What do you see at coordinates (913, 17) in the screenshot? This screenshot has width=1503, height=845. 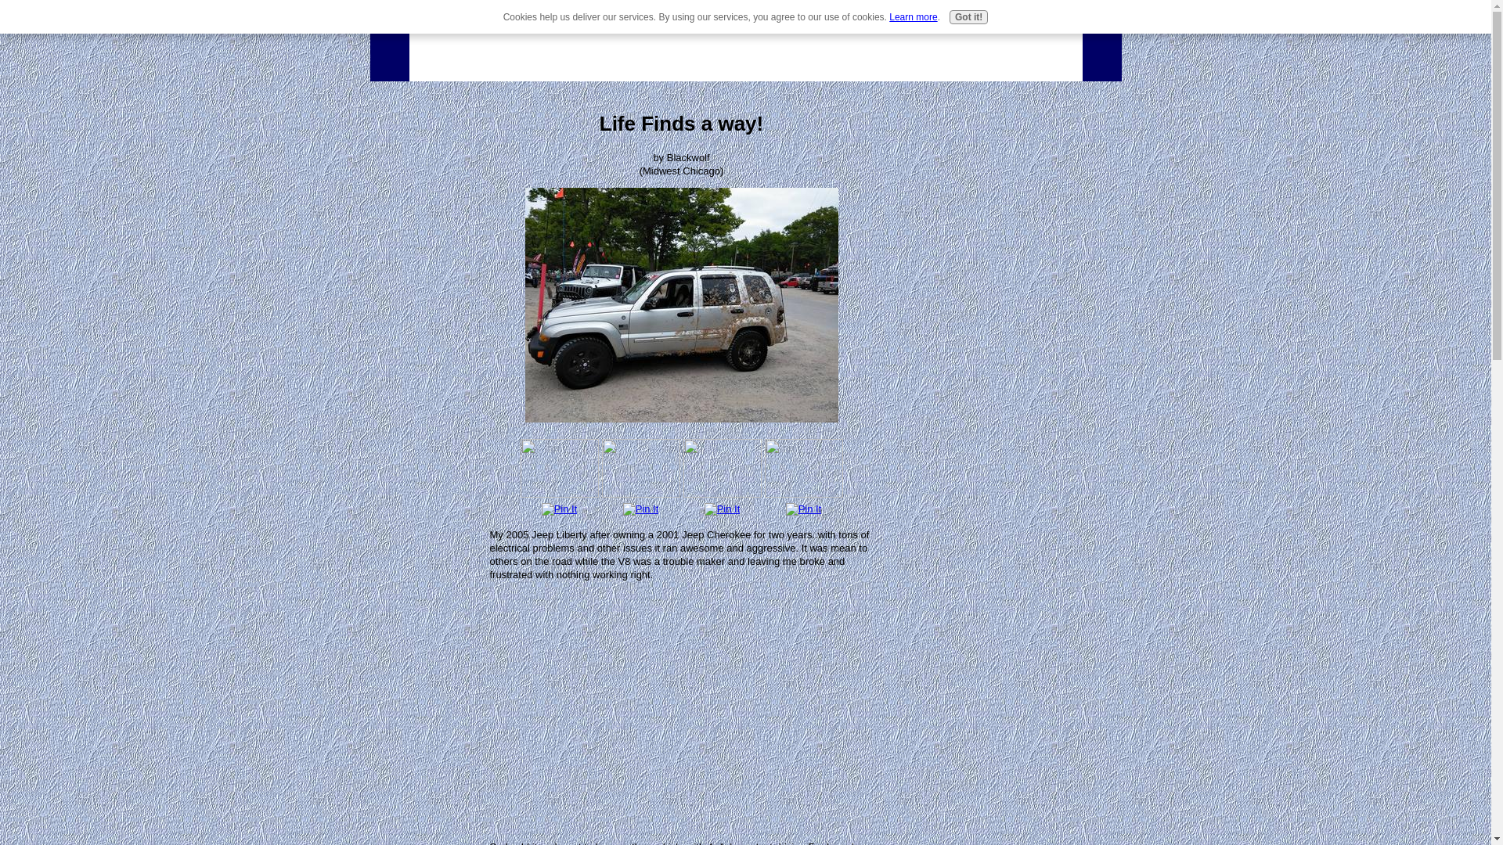 I see `Learn more` at bounding box center [913, 17].